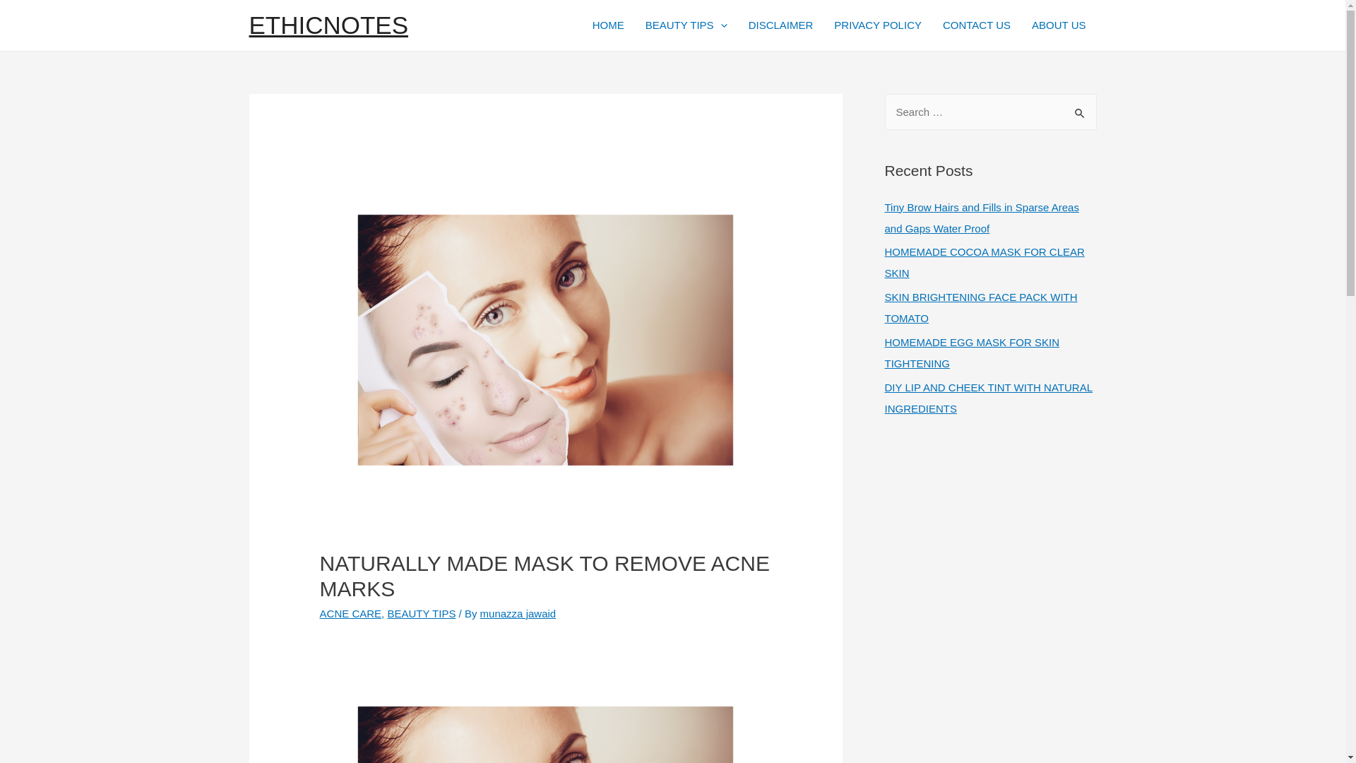  Describe the element at coordinates (518, 613) in the screenshot. I see `View all posts by munazza jawaid` at that location.